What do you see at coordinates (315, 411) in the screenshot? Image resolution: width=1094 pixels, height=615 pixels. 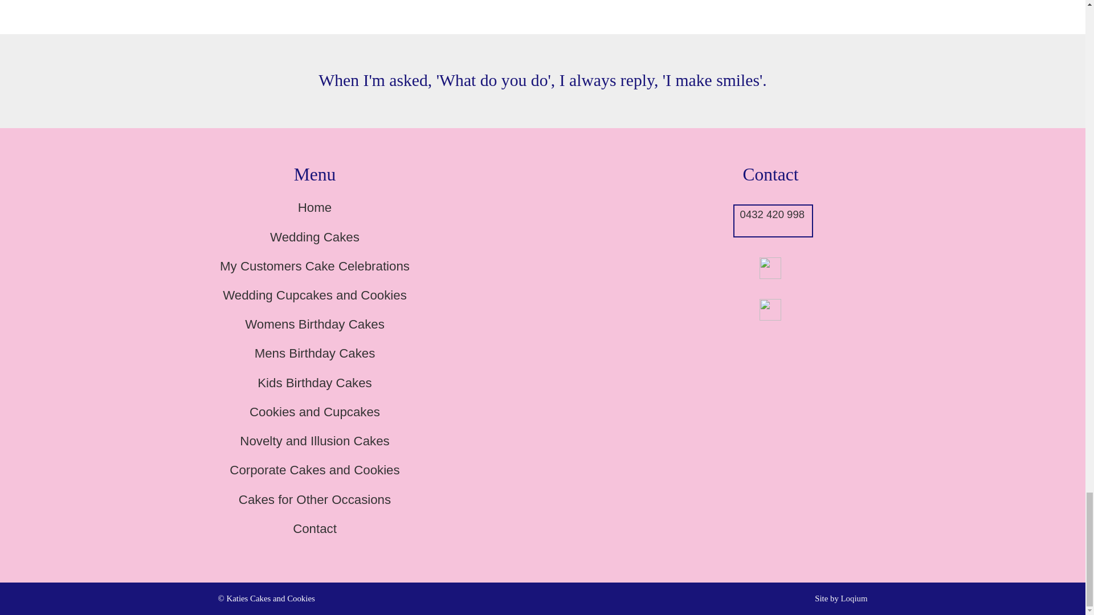 I see `Cookies and Cupcakes` at bounding box center [315, 411].